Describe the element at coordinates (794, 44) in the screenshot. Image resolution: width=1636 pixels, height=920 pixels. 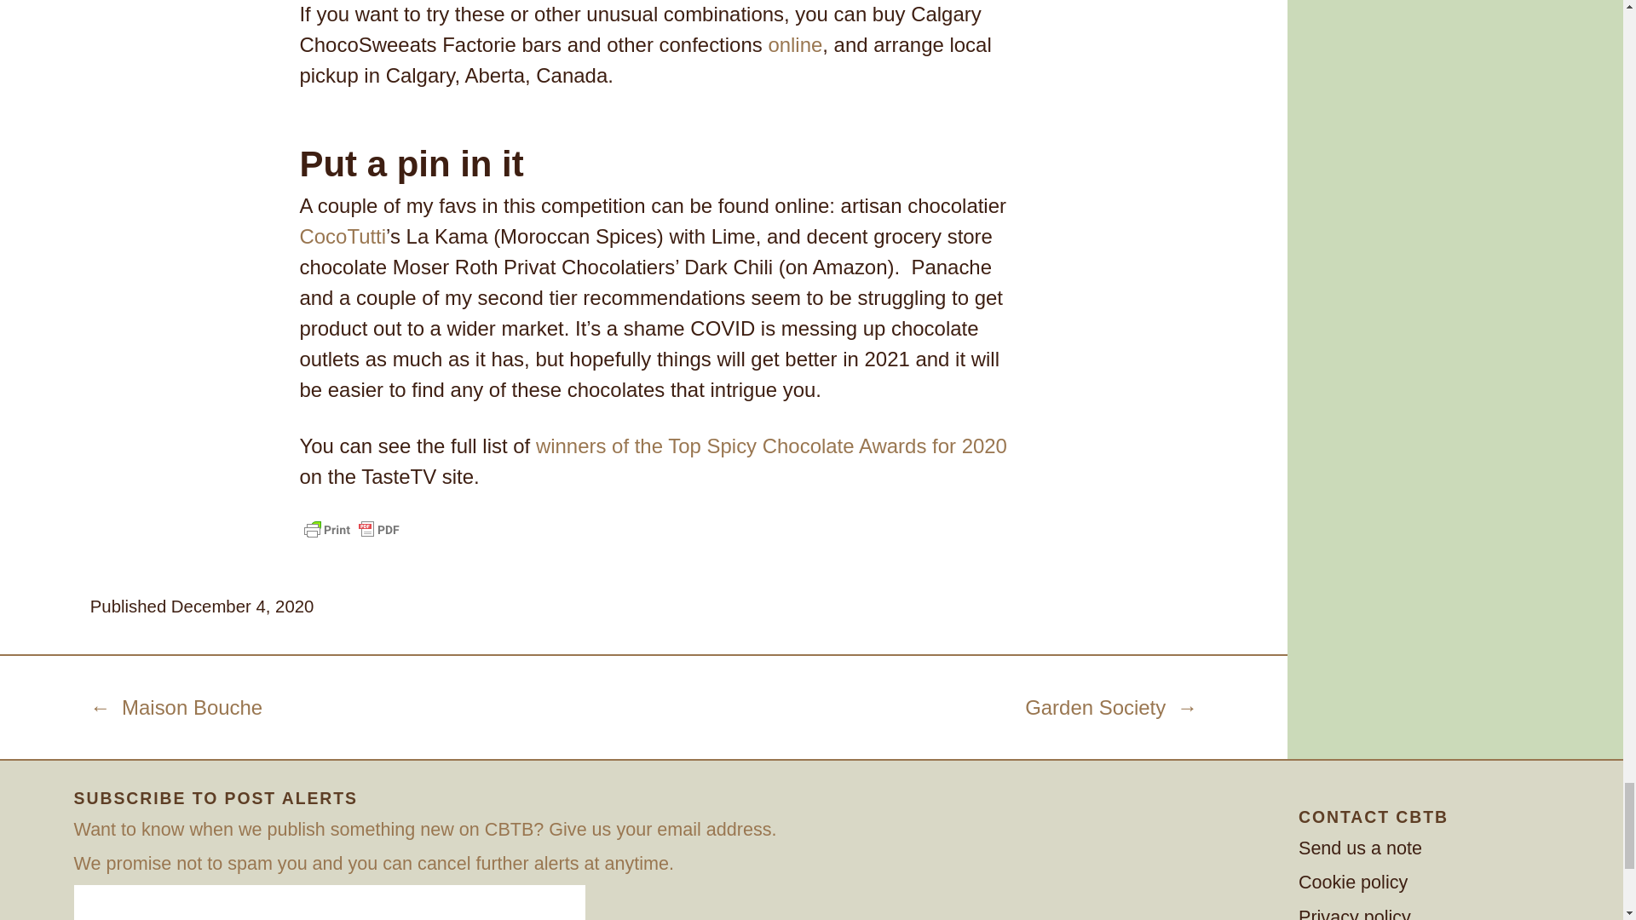
I see `online` at that location.